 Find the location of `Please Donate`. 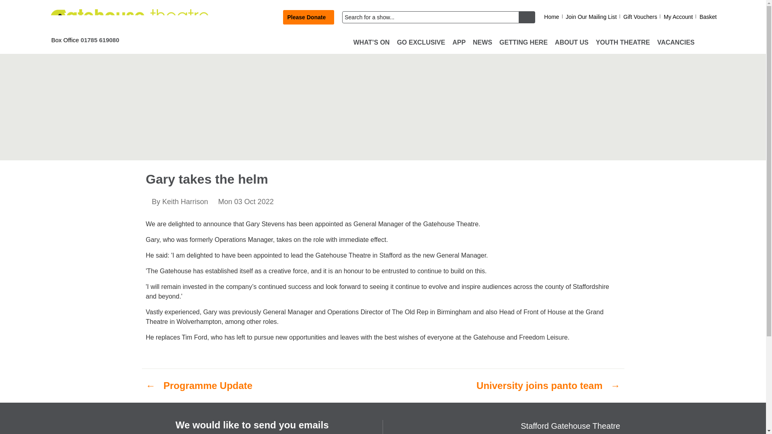

Please Donate is located at coordinates (309, 17).